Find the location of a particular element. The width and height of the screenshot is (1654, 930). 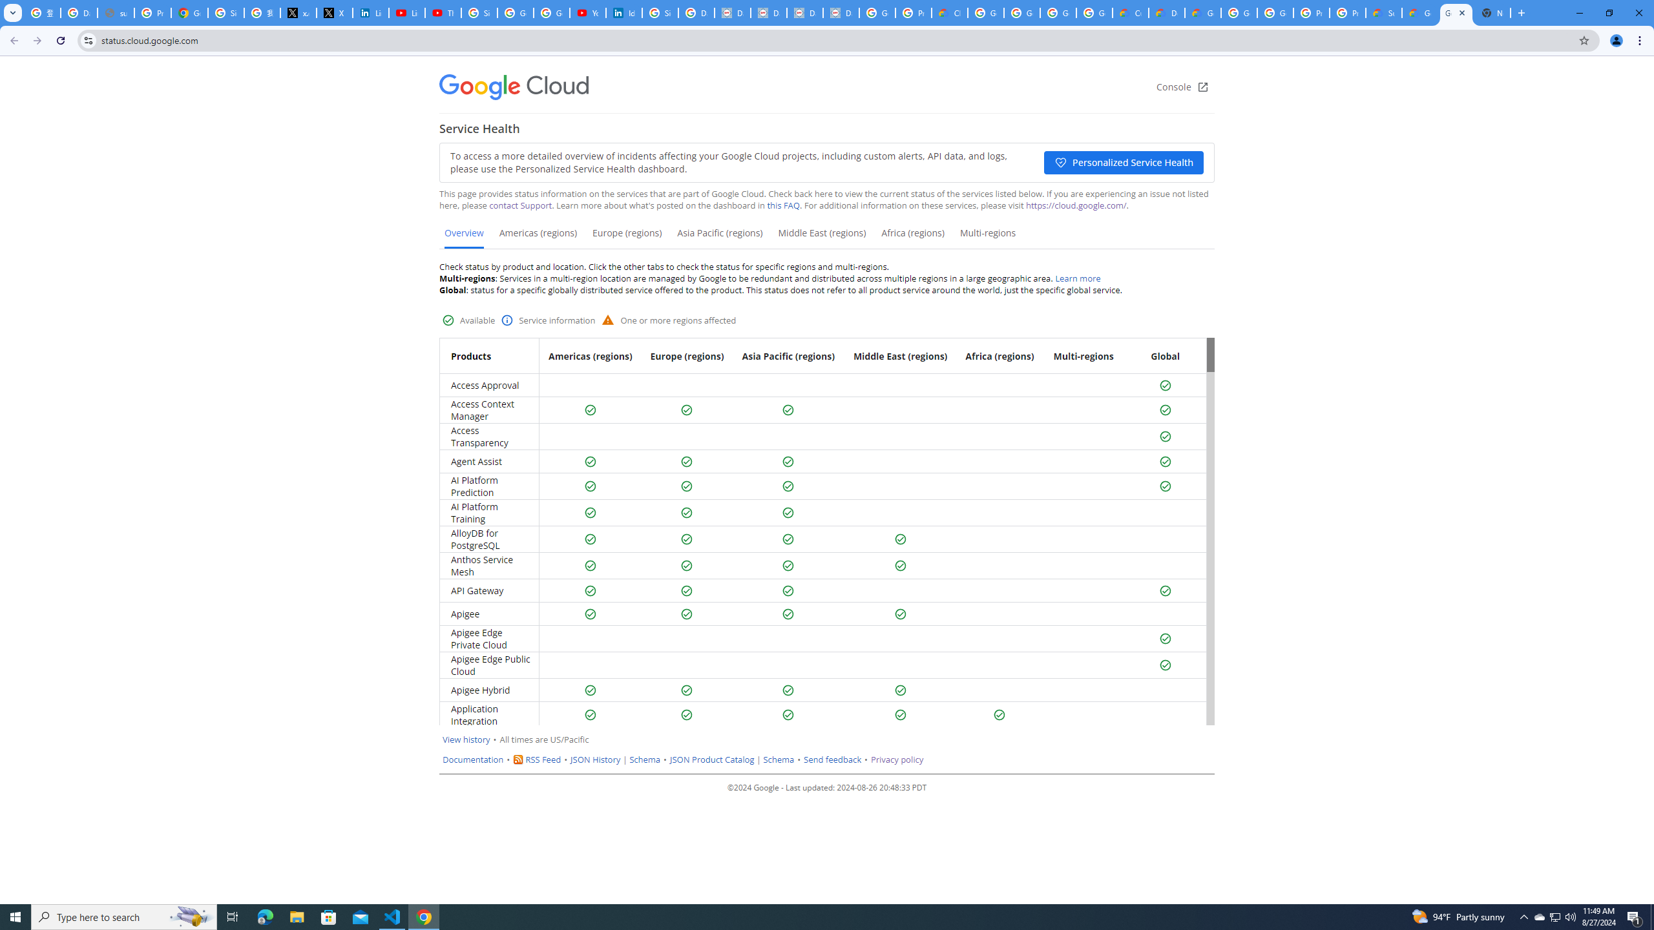

Google Workspace - Specific Terms is located at coordinates (1094, 13).